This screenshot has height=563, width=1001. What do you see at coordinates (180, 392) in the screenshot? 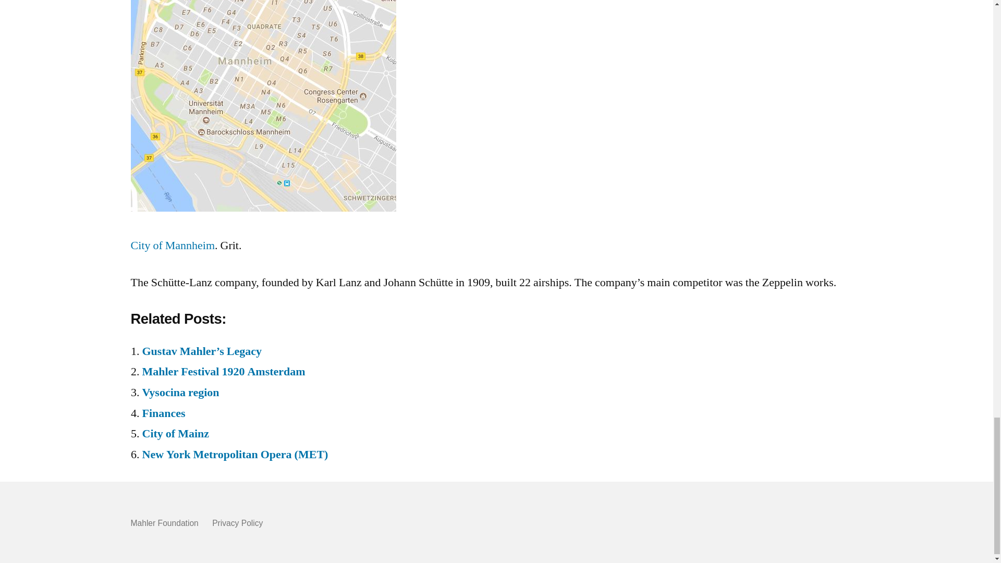
I see `Vysocina region` at bounding box center [180, 392].